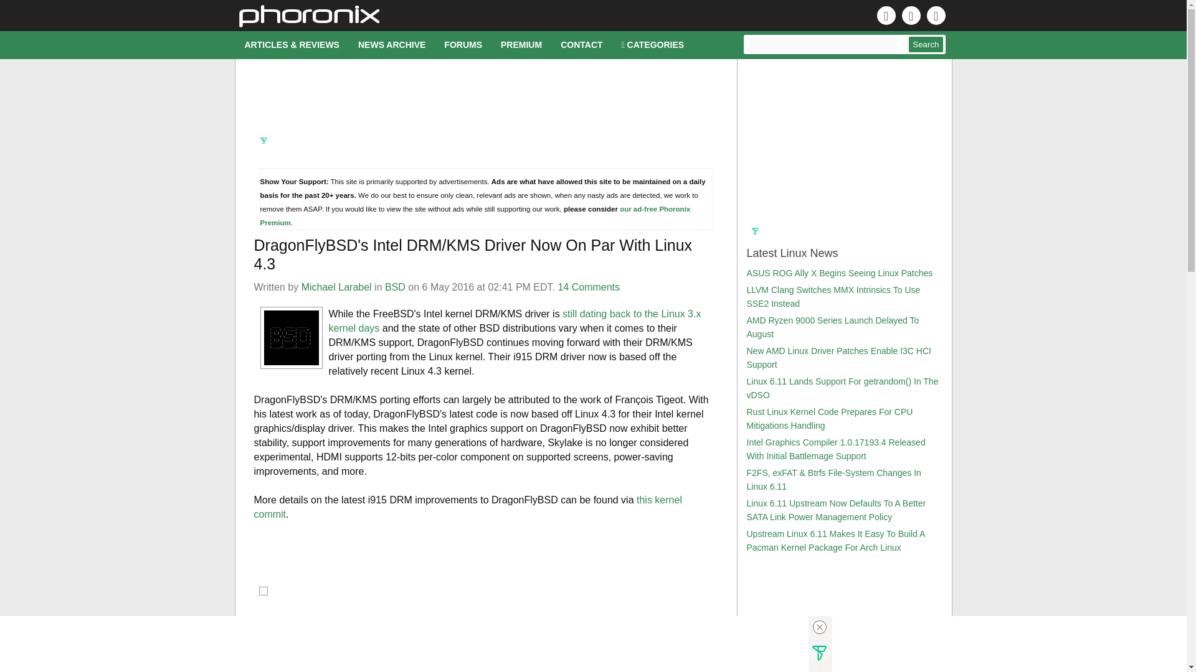 Image resolution: width=1196 pixels, height=672 pixels. Describe the element at coordinates (521, 45) in the screenshot. I see `PREMIUM` at that location.